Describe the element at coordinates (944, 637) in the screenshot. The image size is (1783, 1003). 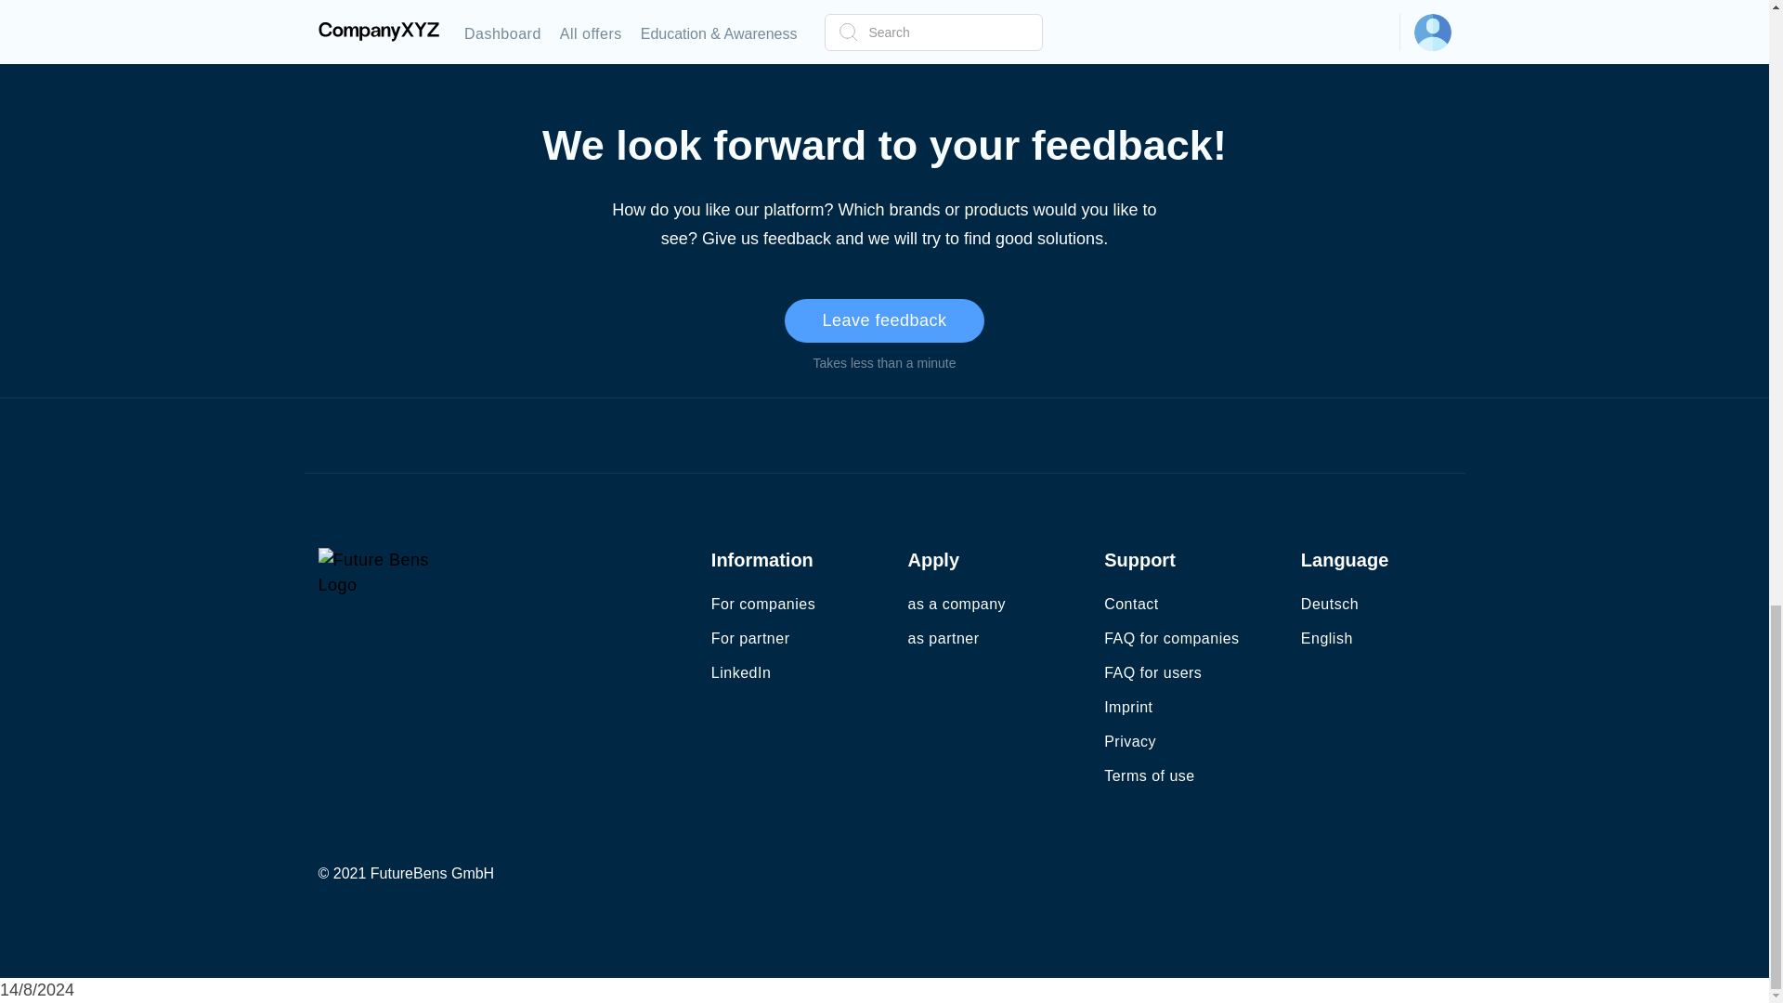
I see `as partner` at that location.